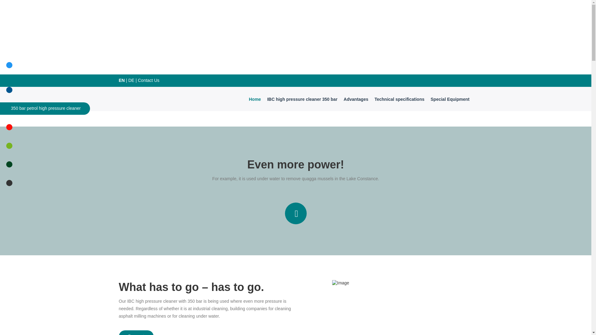  I want to click on DE, so click(131, 80).